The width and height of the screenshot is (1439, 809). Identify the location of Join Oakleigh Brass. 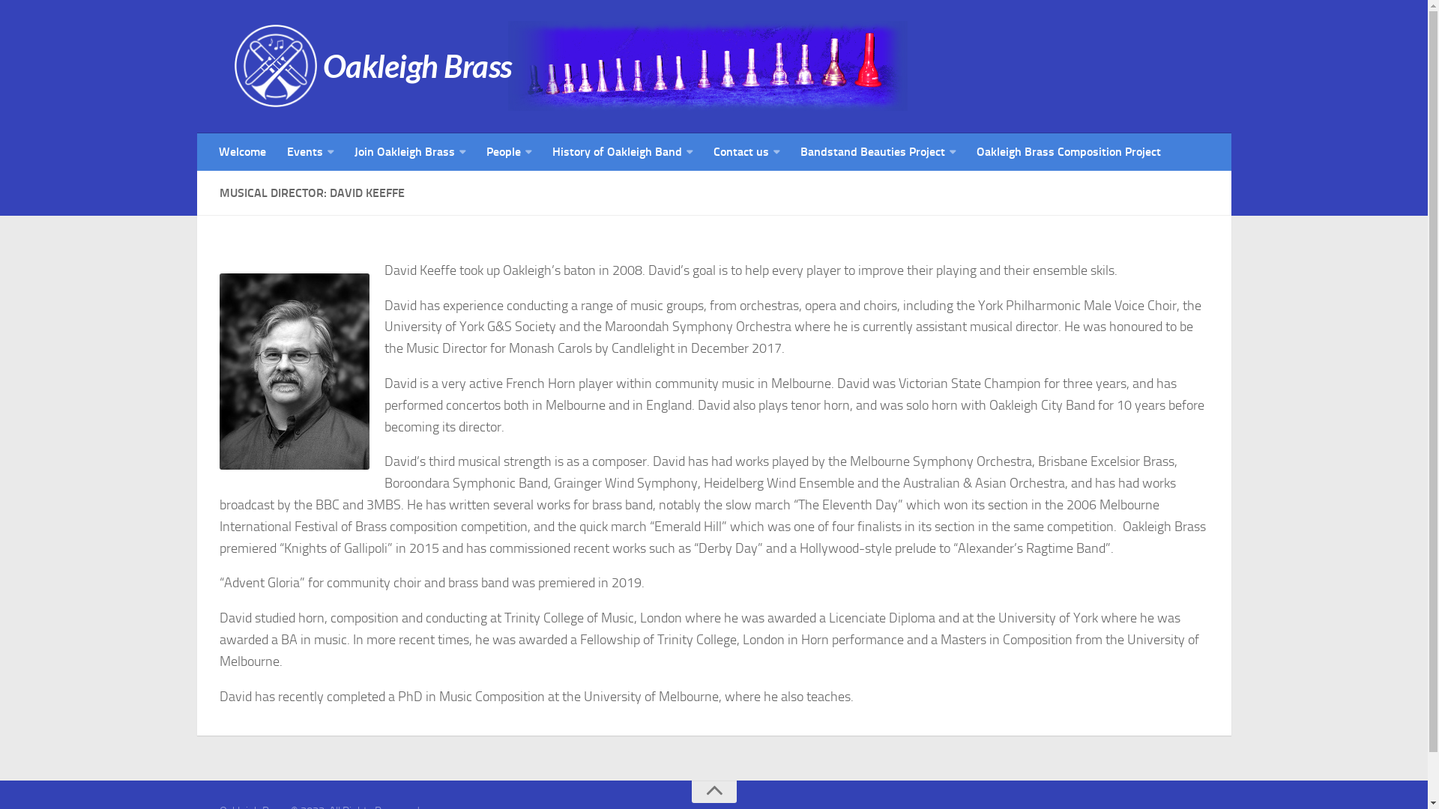
(409, 152).